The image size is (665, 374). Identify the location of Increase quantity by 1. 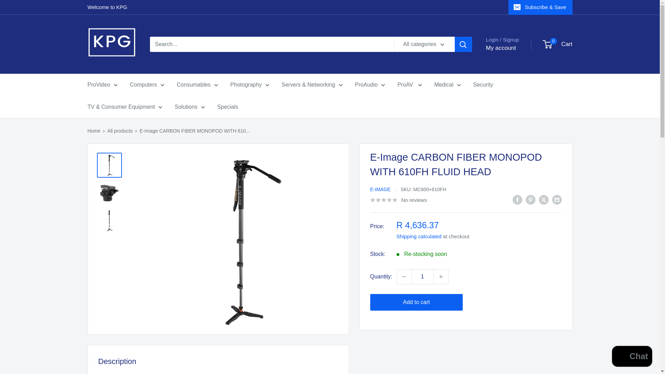
(441, 276).